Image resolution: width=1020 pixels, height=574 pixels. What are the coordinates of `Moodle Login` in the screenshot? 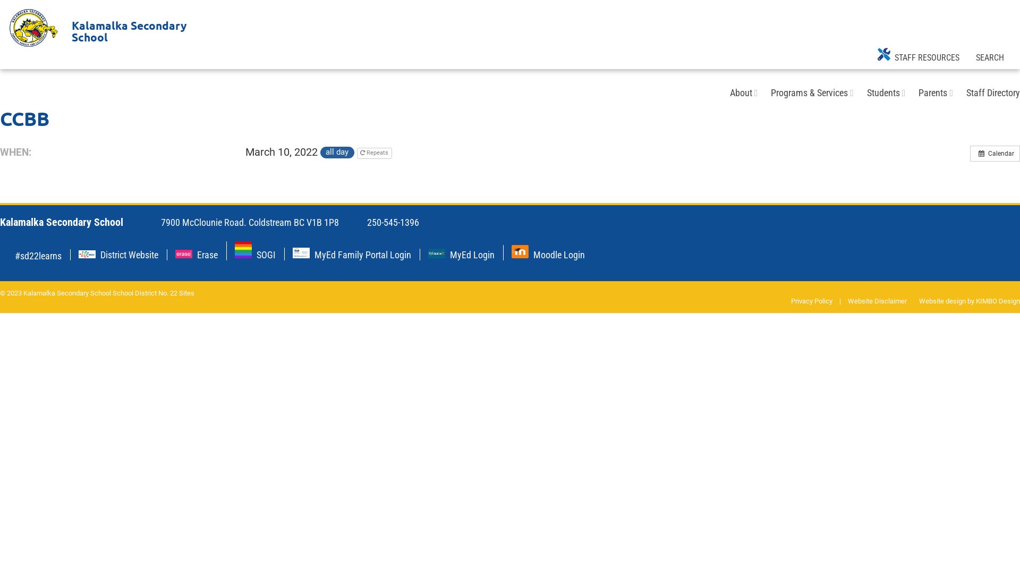 It's located at (520, 252).